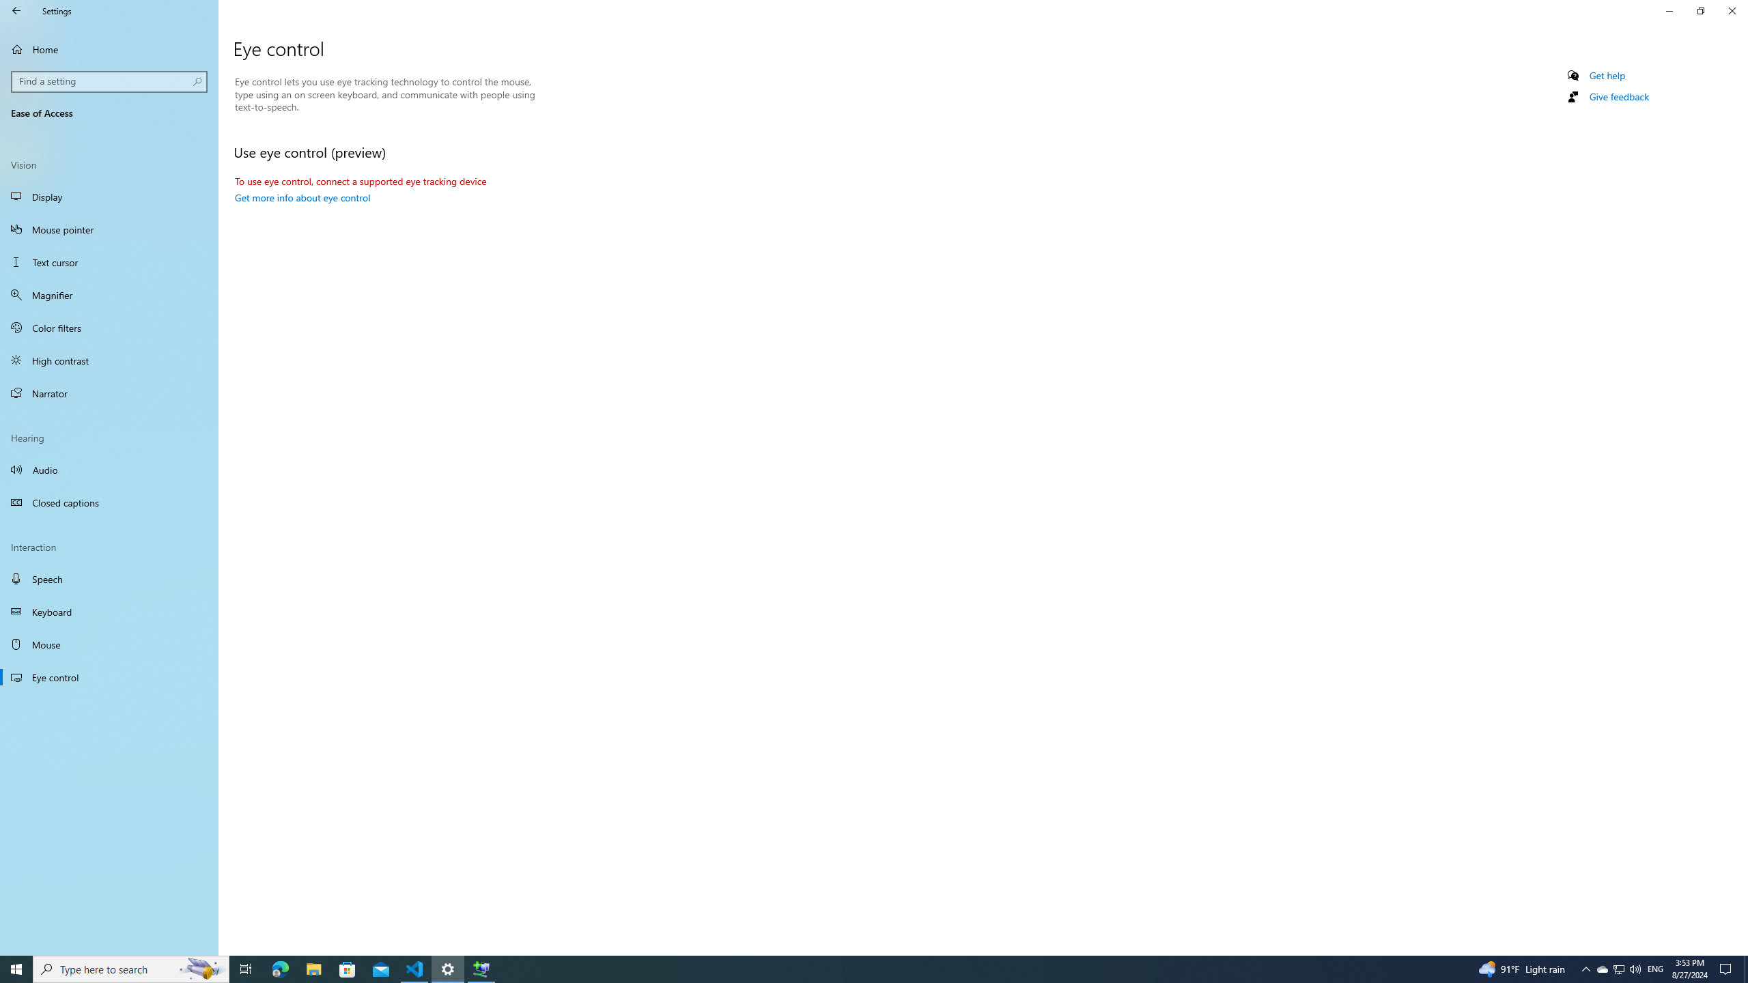  I want to click on Home, so click(109, 49).